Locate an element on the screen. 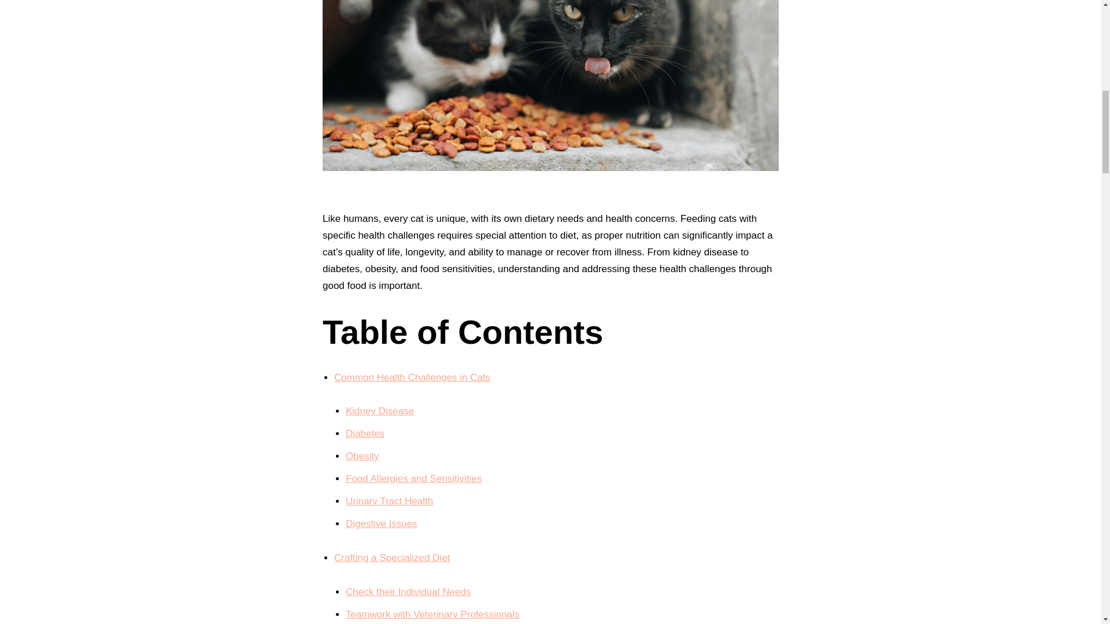 The width and height of the screenshot is (1110, 624). Common Health Challenges in Cats is located at coordinates (412, 377).